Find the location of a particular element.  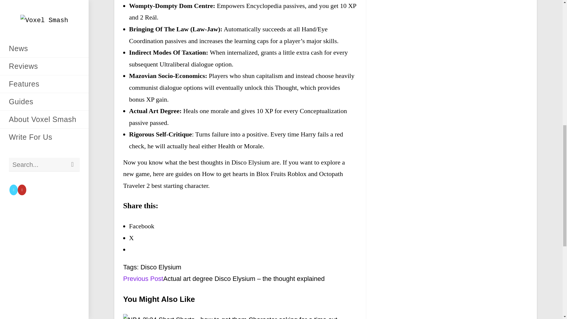

Click to share on Facebook is located at coordinates (142, 226).